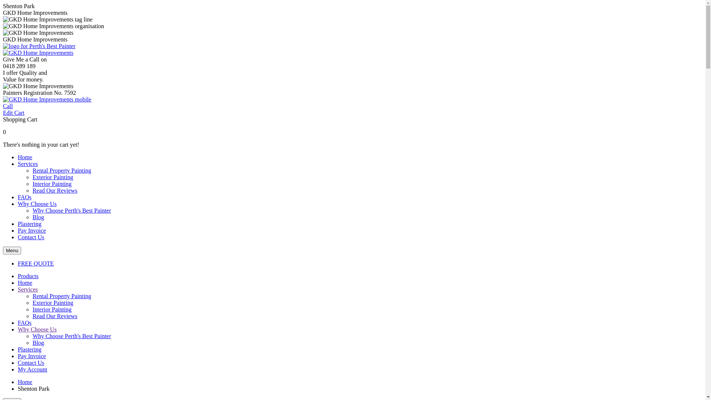 The image size is (711, 400). I want to click on Services, so click(28, 290).